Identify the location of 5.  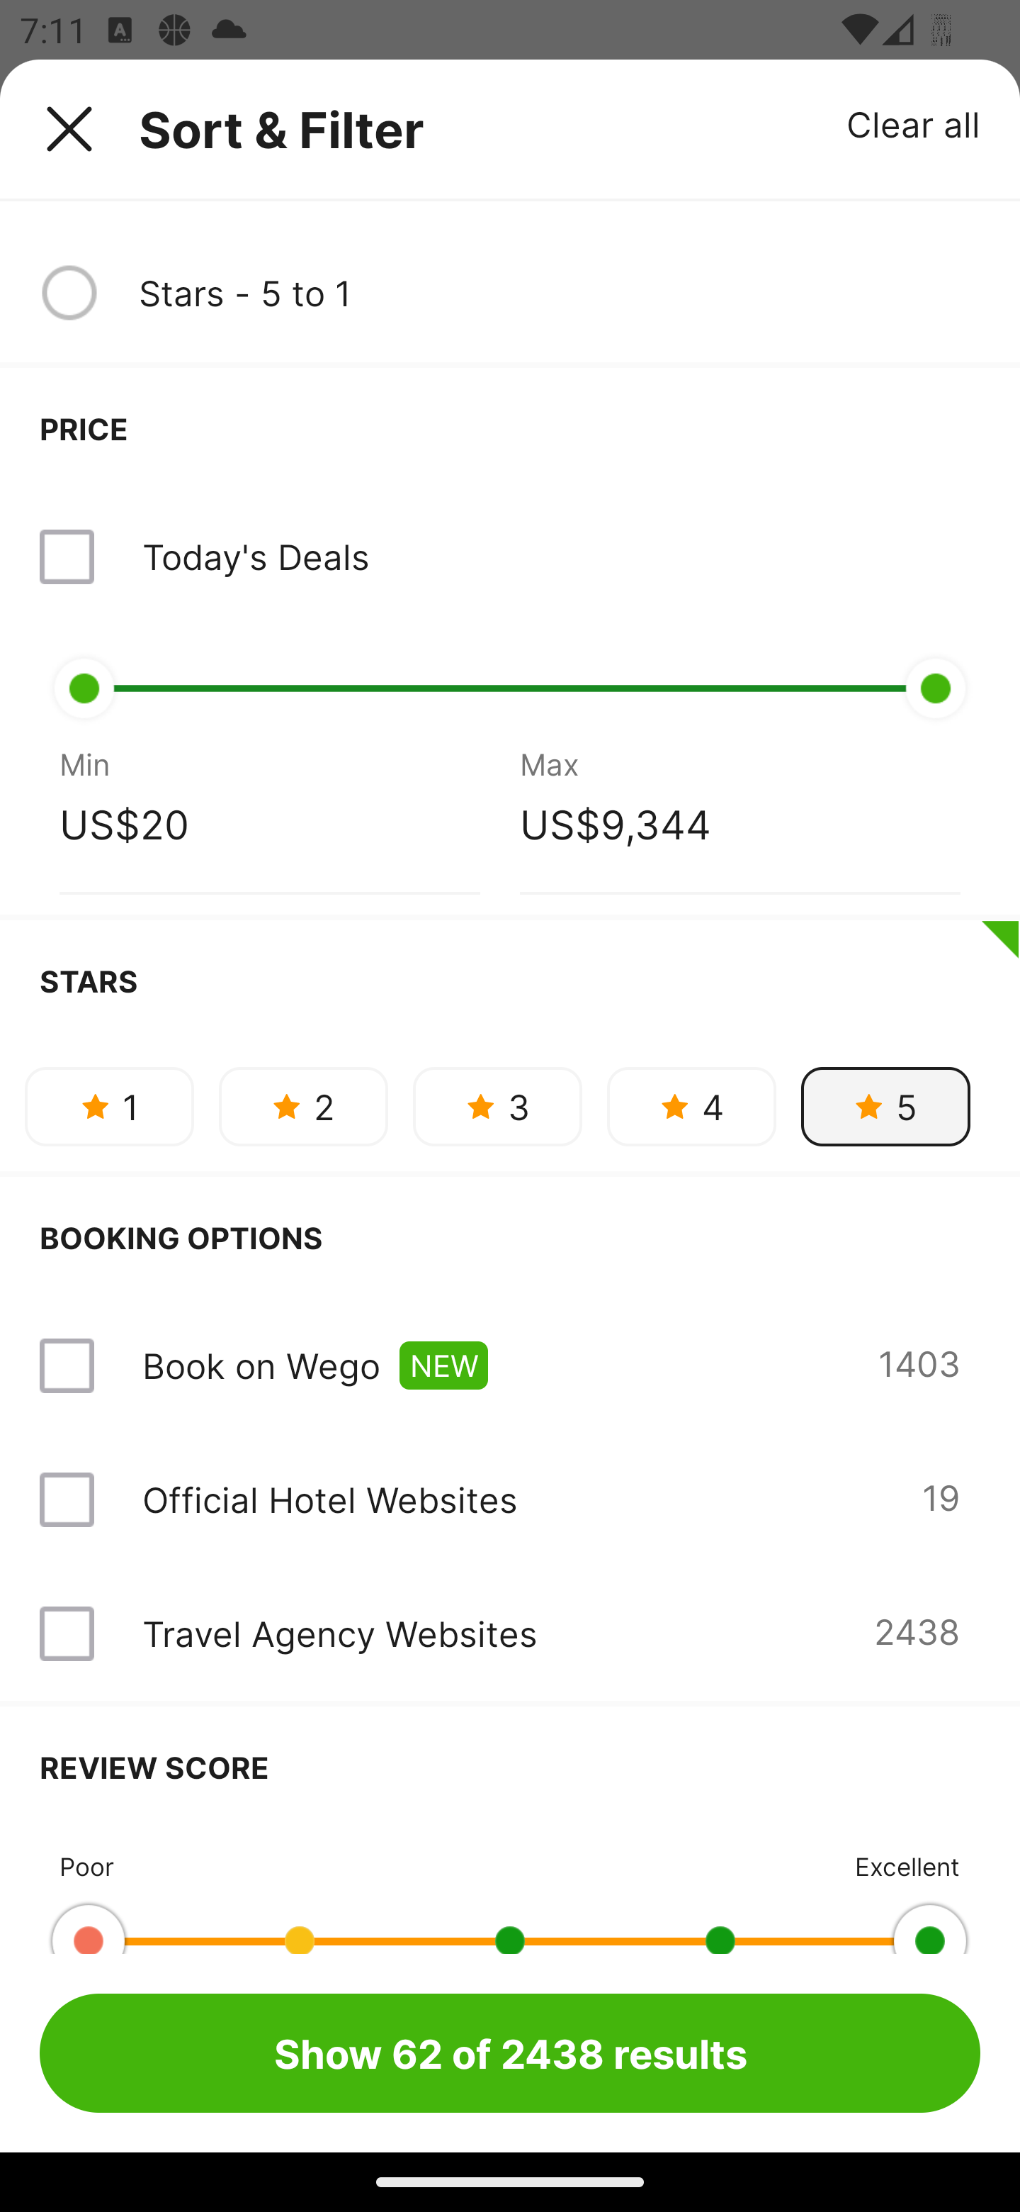
(885, 1106).